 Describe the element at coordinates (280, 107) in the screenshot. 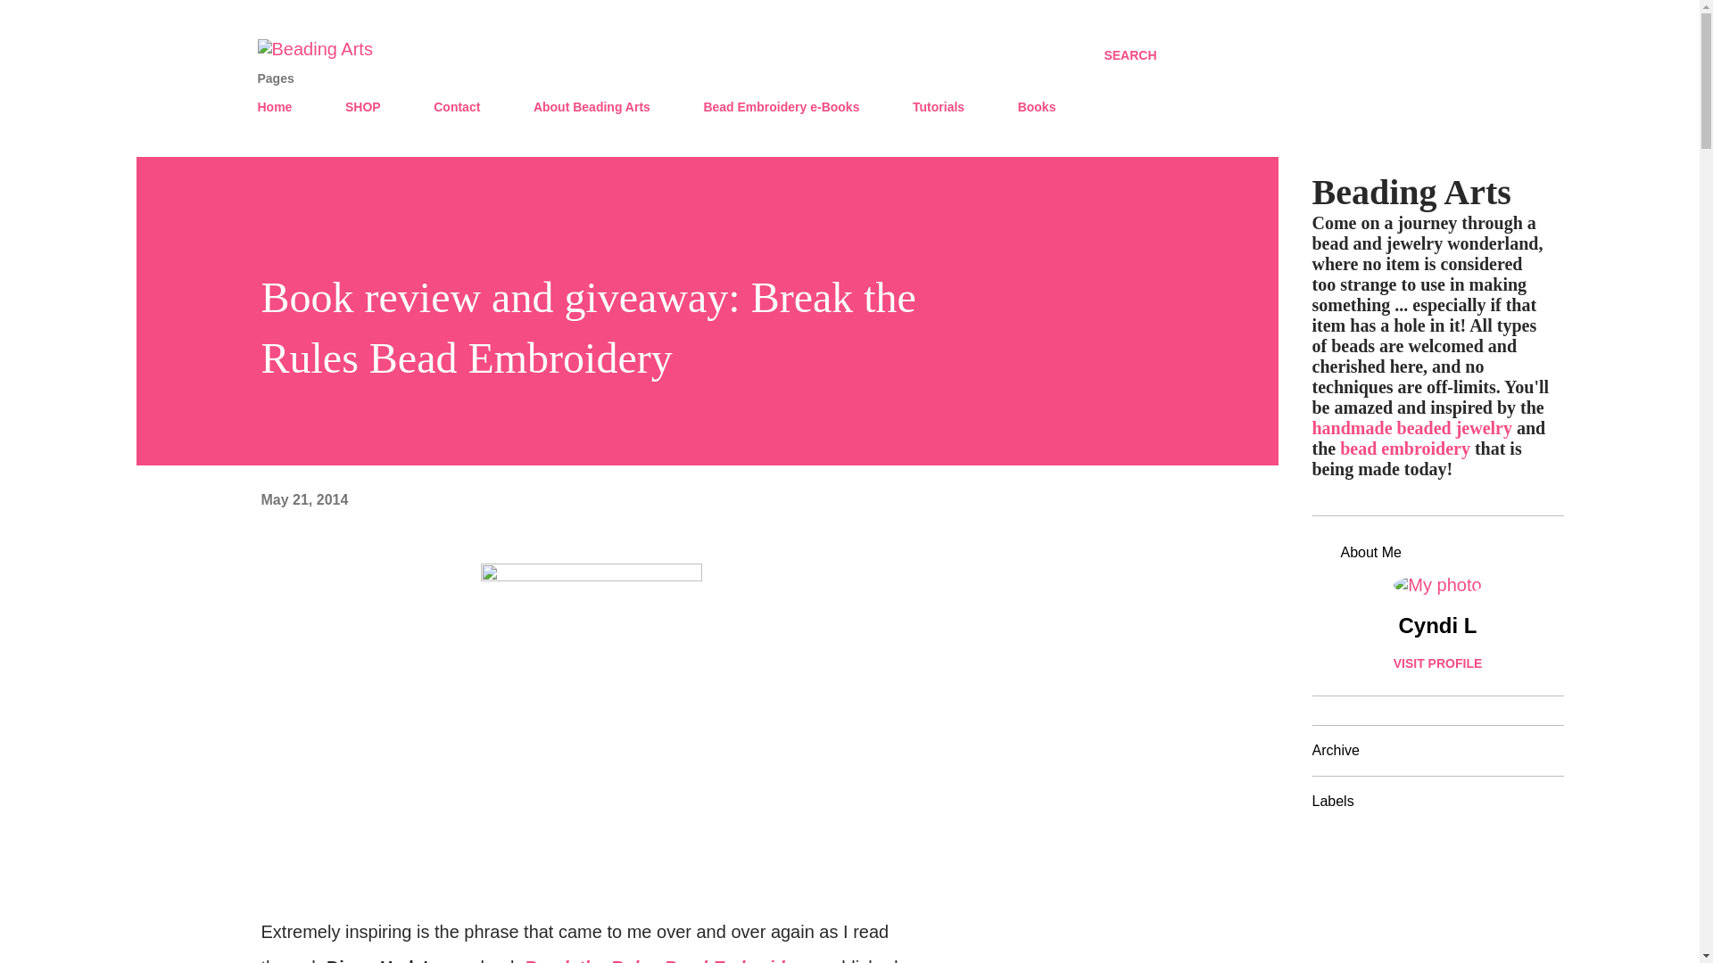

I see `Home` at that location.